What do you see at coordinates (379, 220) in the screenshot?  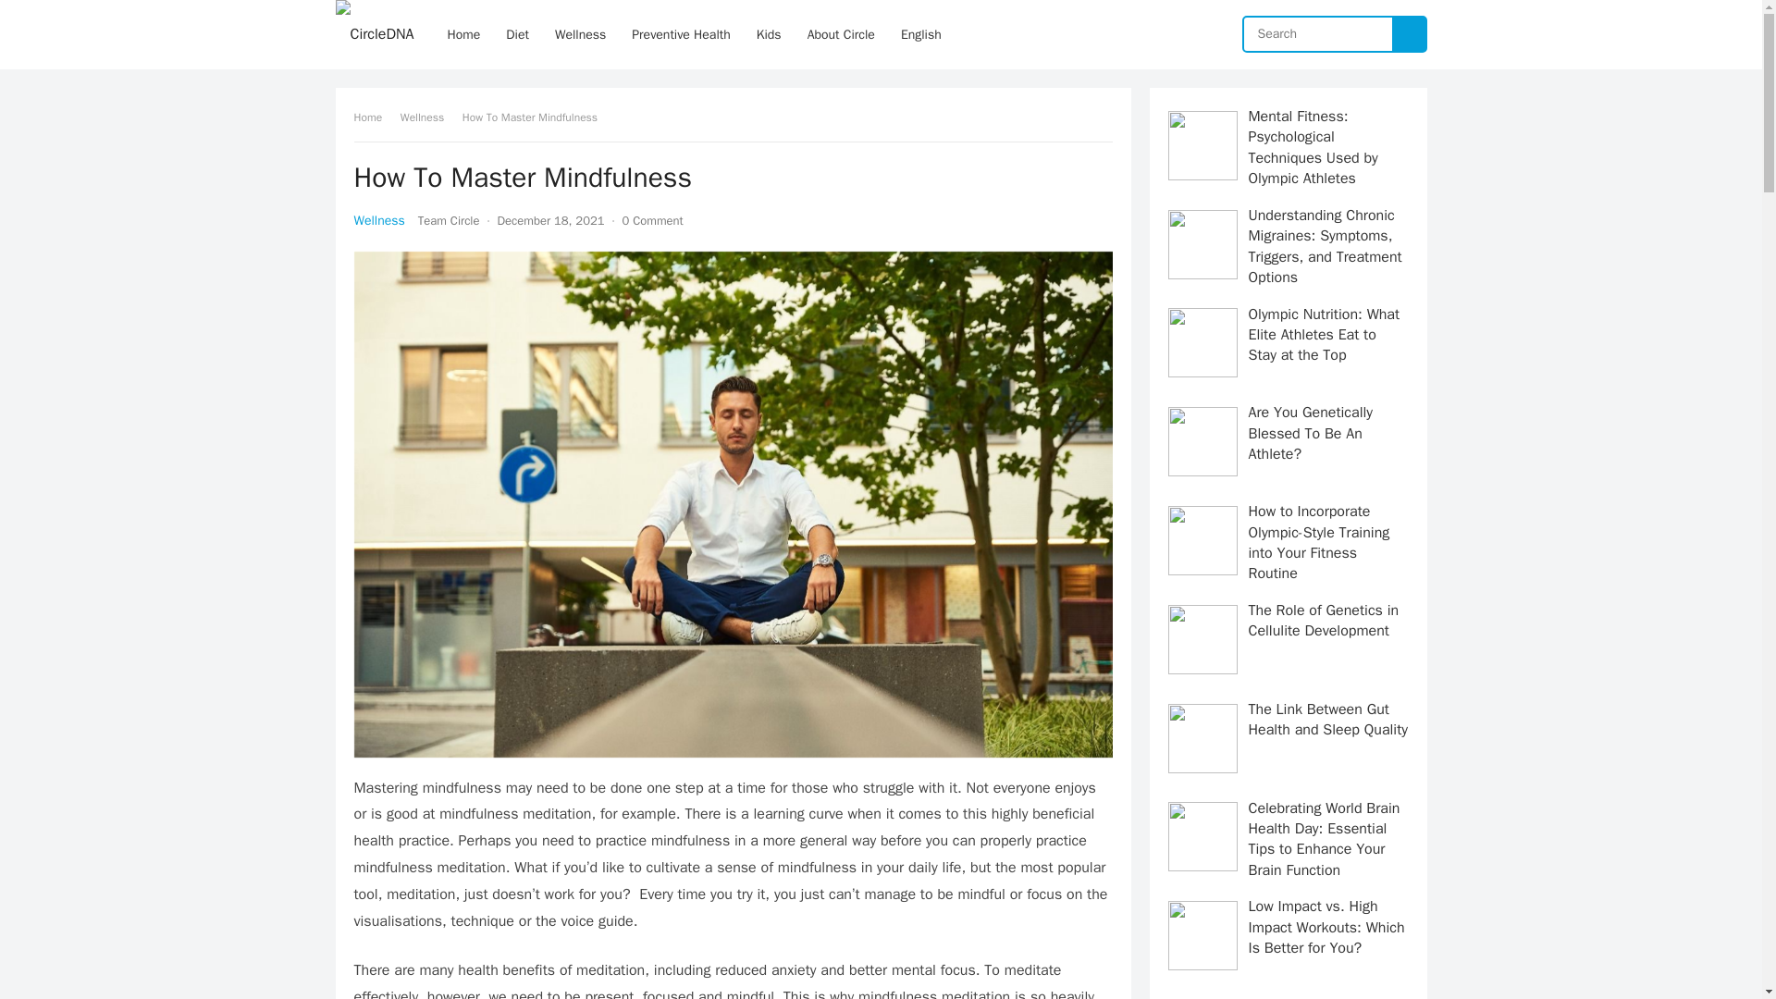 I see `Wellness` at bounding box center [379, 220].